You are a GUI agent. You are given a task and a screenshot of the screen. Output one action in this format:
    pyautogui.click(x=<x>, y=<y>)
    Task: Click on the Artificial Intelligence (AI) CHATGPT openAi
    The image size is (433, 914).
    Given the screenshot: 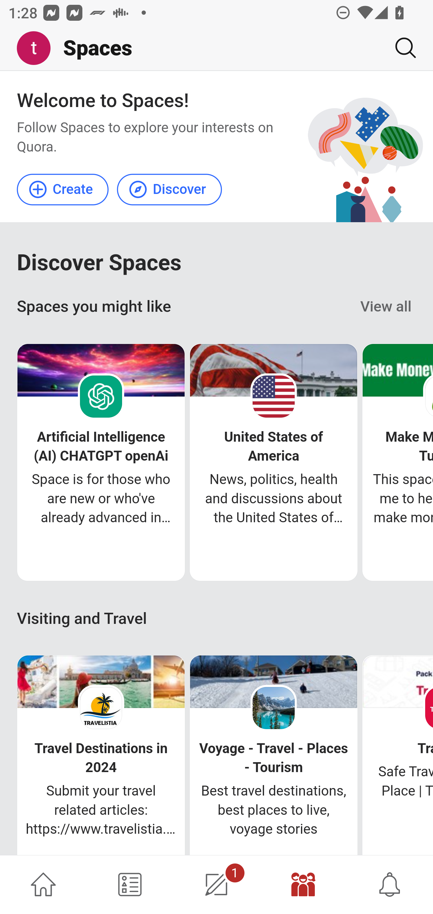 What is the action you would take?
    pyautogui.click(x=101, y=447)
    